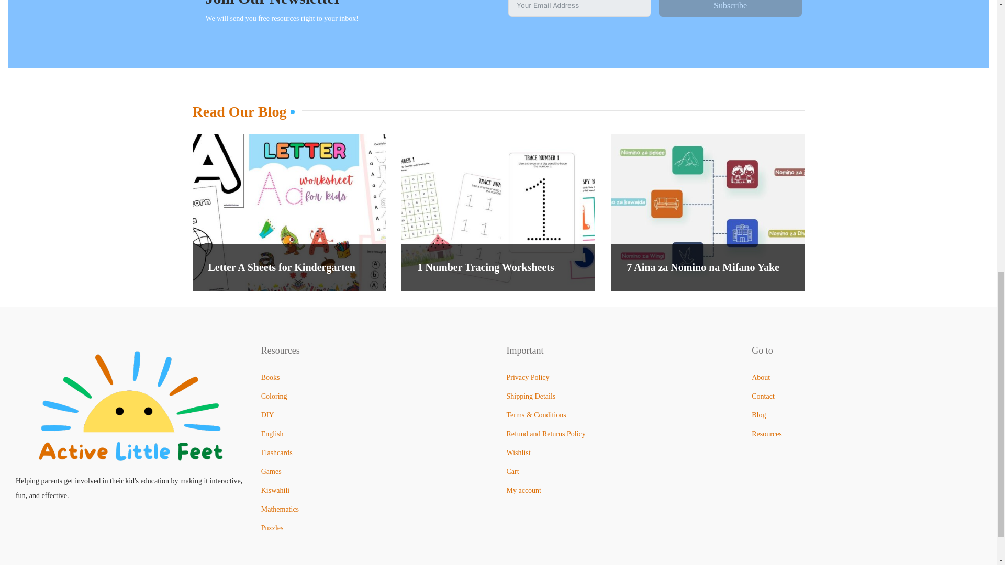  I want to click on Coloring, so click(274, 395).